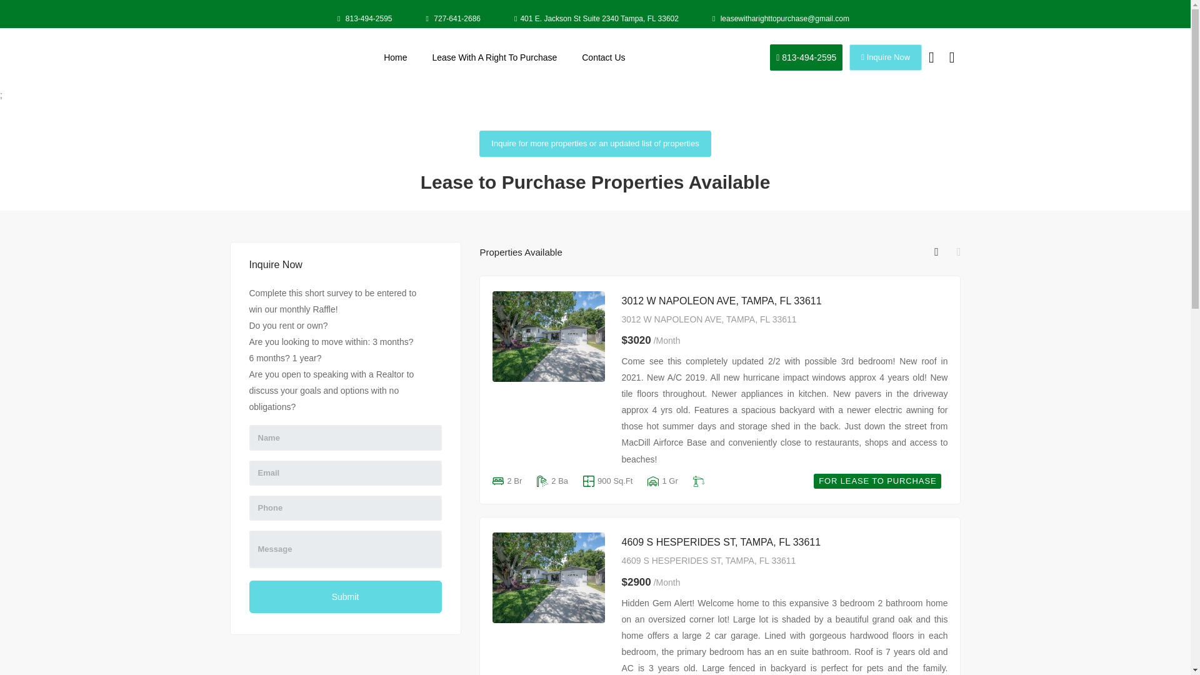 This screenshot has width=1200, height=675. Describe the element at coordinates (454, 19) in the screenshot. I see `Home` at that location.